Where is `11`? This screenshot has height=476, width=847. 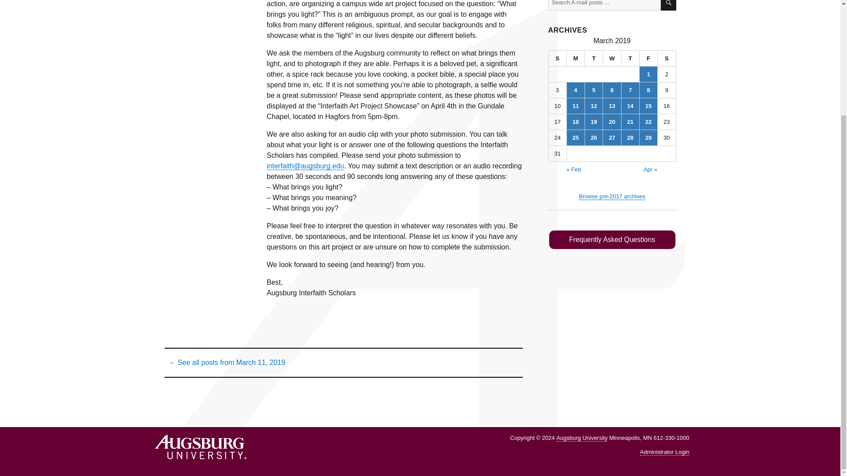 11 is located at coordinates (575, 106).